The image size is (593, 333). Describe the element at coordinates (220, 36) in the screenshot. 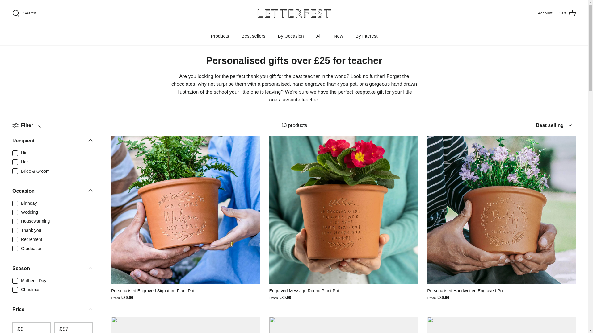

I see `Products` at that location.